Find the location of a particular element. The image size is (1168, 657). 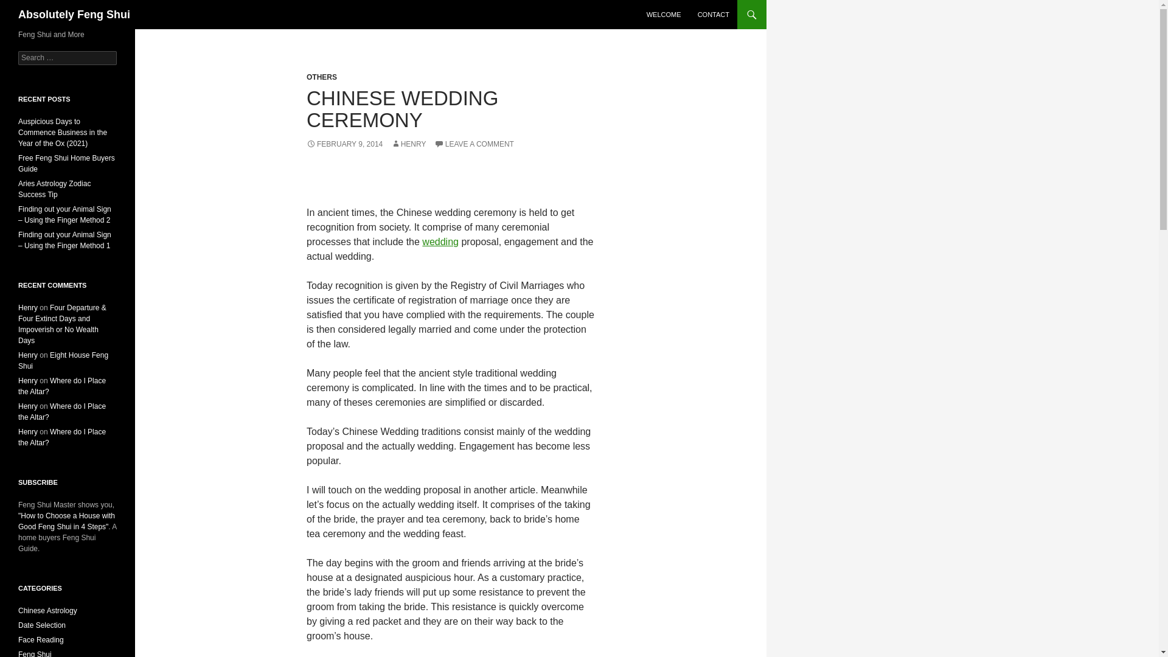

Henry is located at coordinates (28, 432).